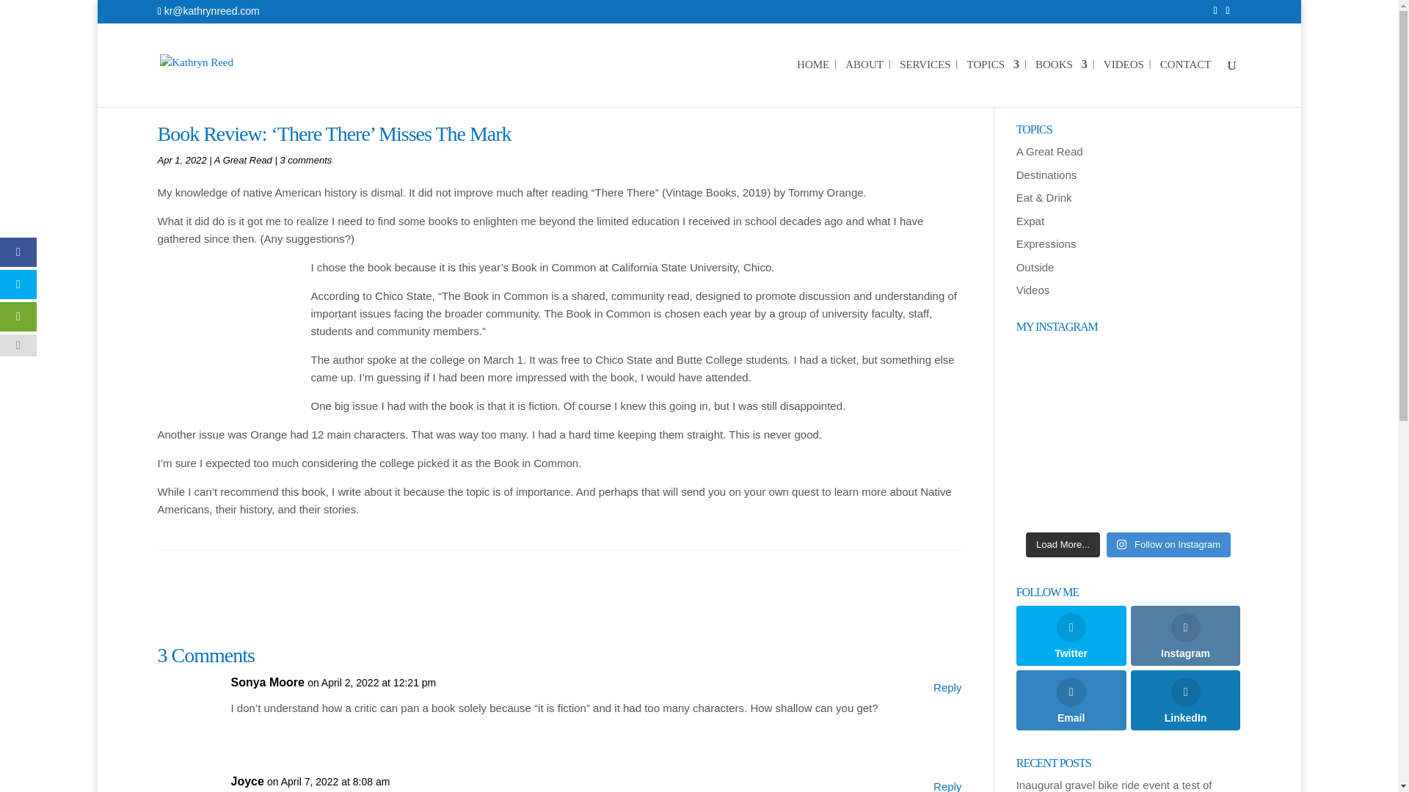  I want to click on Videos, so click(1033, 289).